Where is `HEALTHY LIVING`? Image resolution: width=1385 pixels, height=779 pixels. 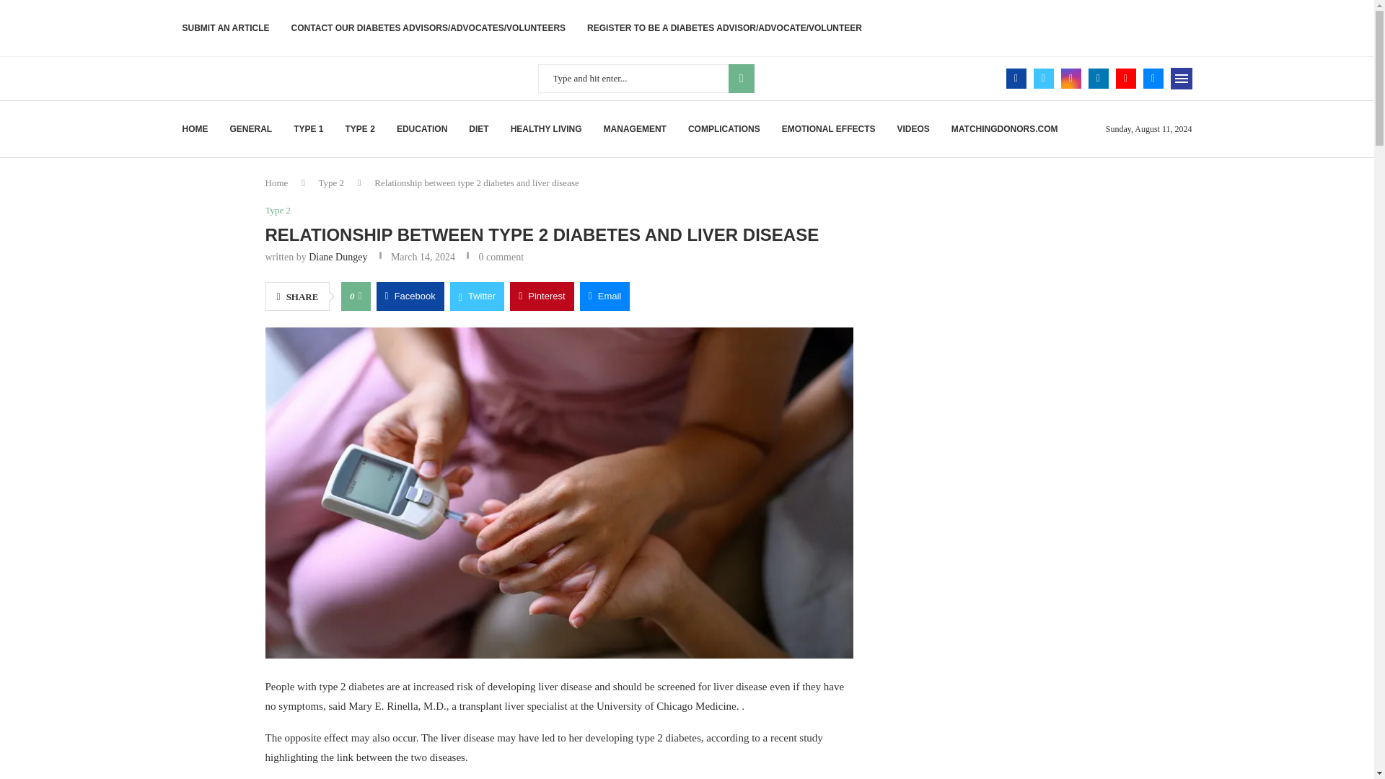 HEALTHY LIVING is located at coordinates (546, 129).